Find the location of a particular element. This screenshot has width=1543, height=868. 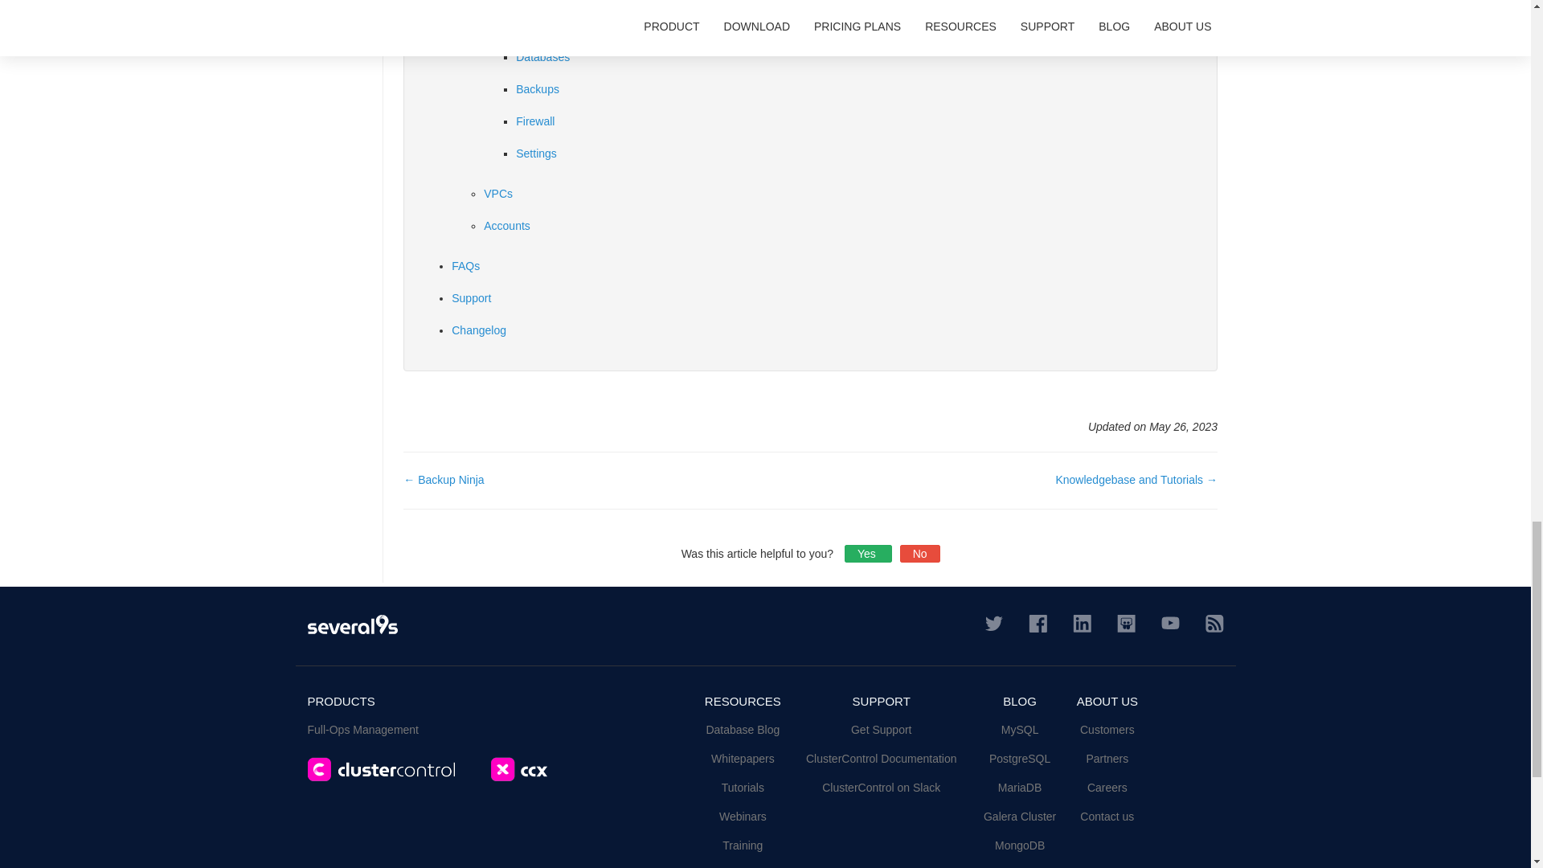

No votes yet is located at coordinates (919, 553).